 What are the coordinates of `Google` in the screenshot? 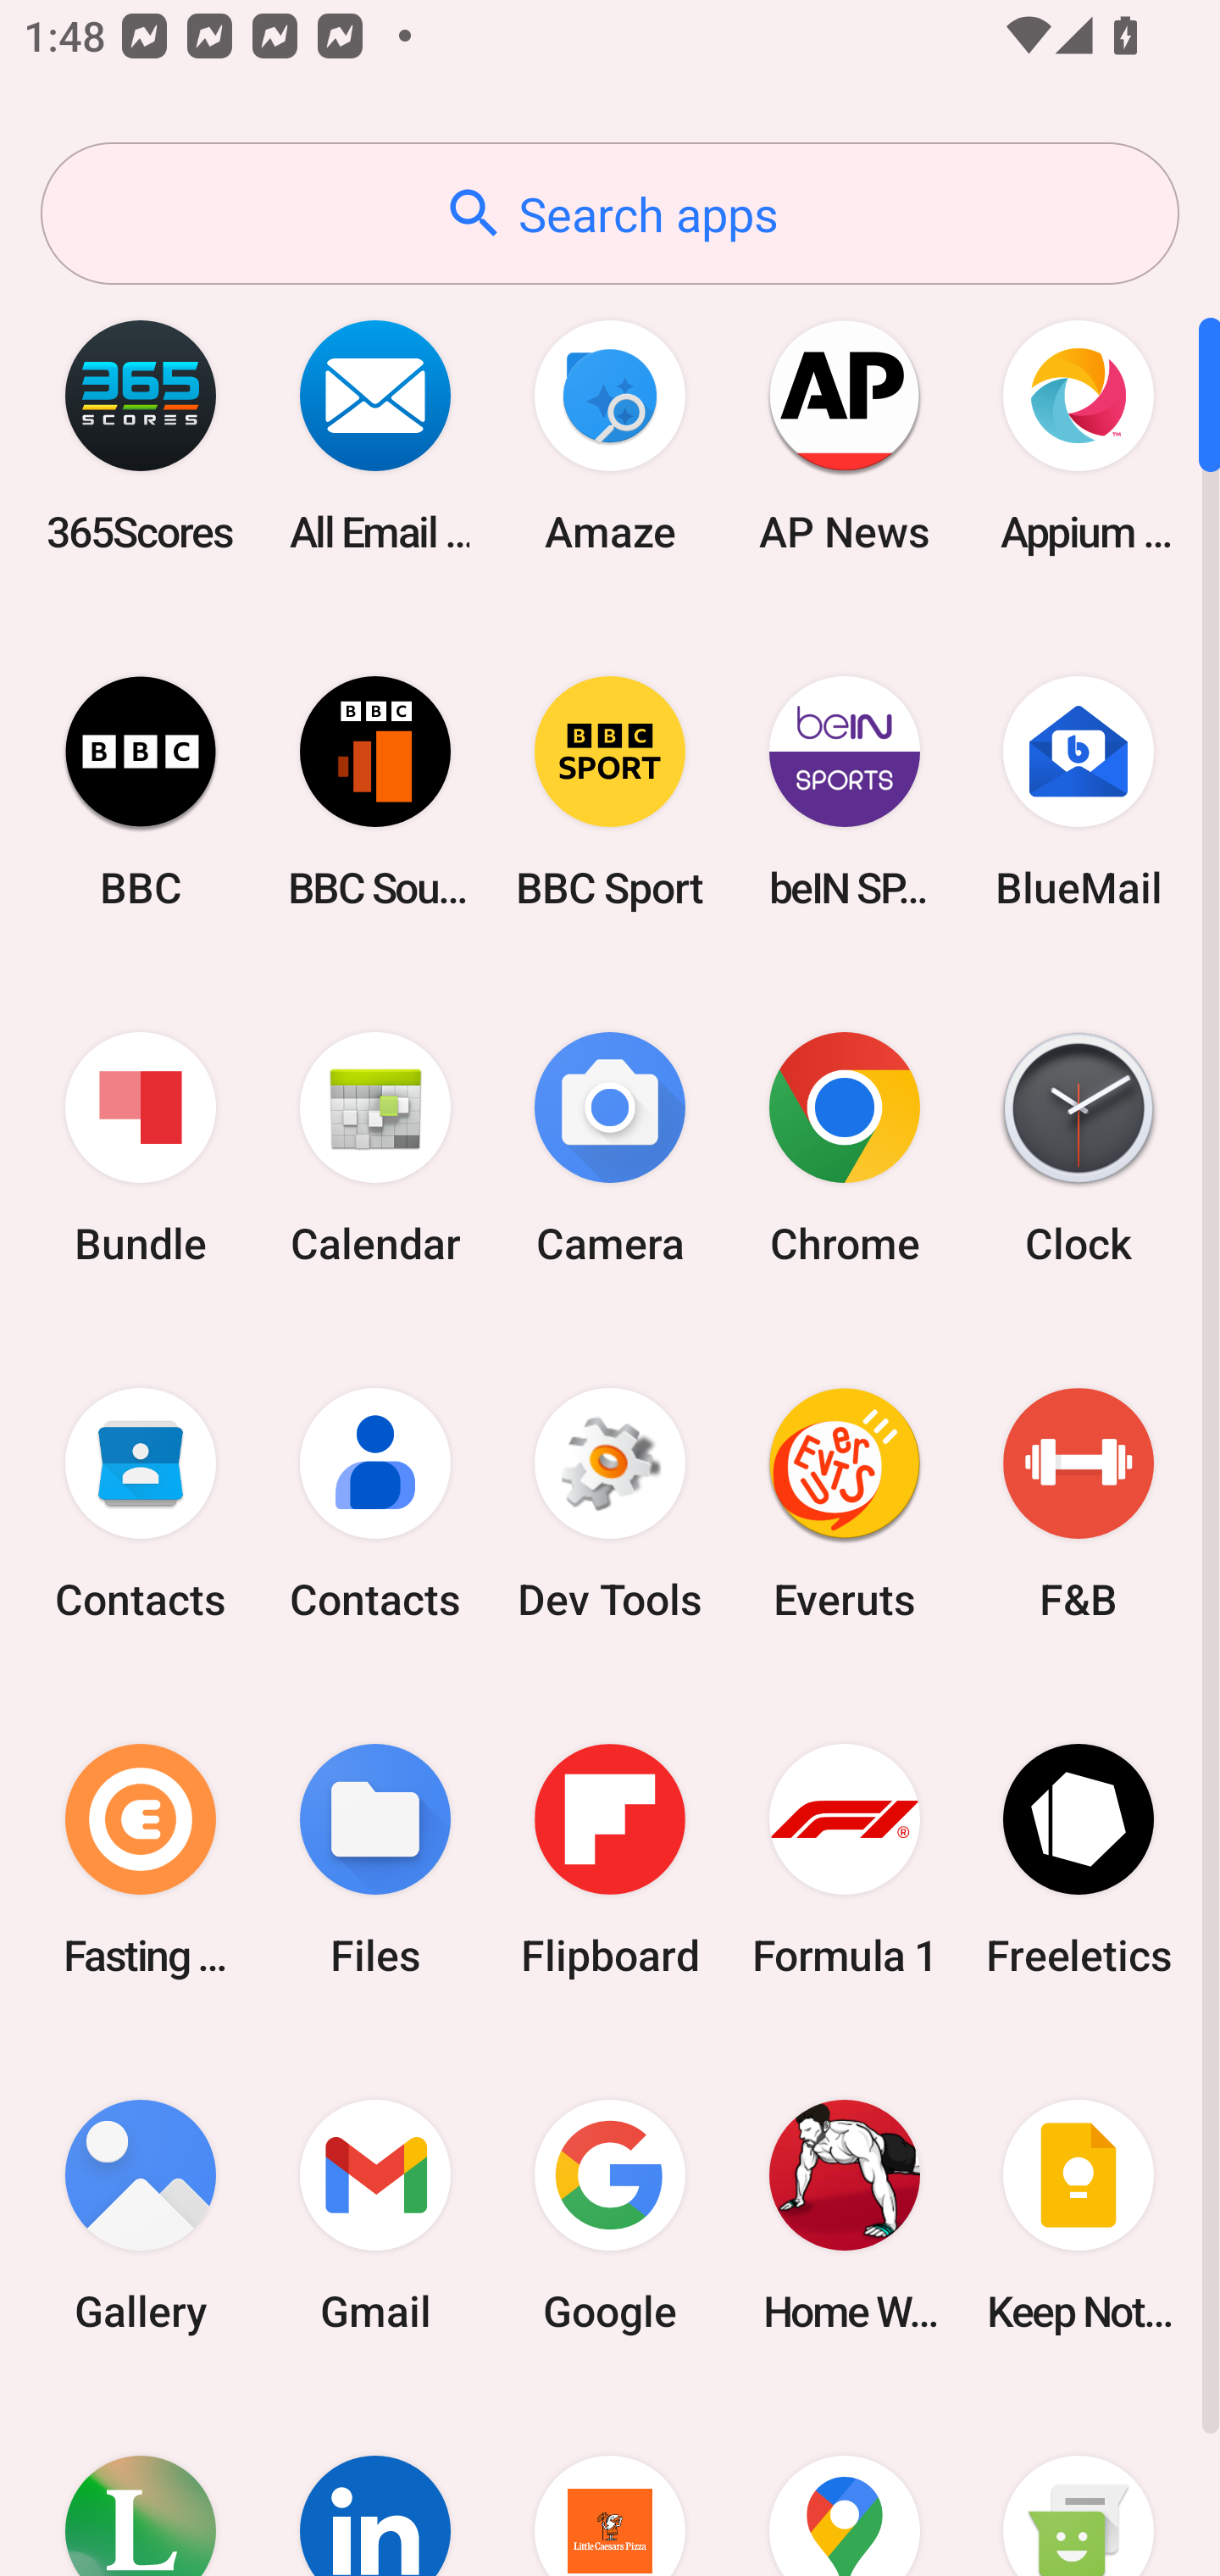 It's located at (610, 2215).